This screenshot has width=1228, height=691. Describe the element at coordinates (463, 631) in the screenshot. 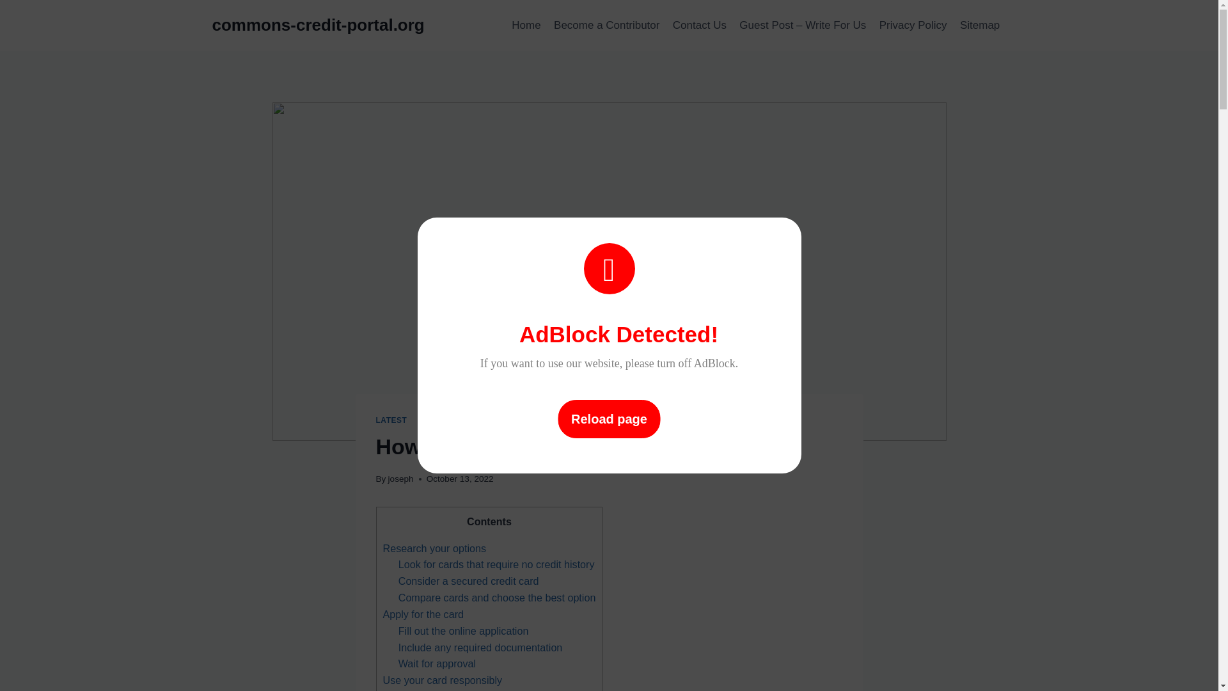

I see `Fill out the online application` at that location.